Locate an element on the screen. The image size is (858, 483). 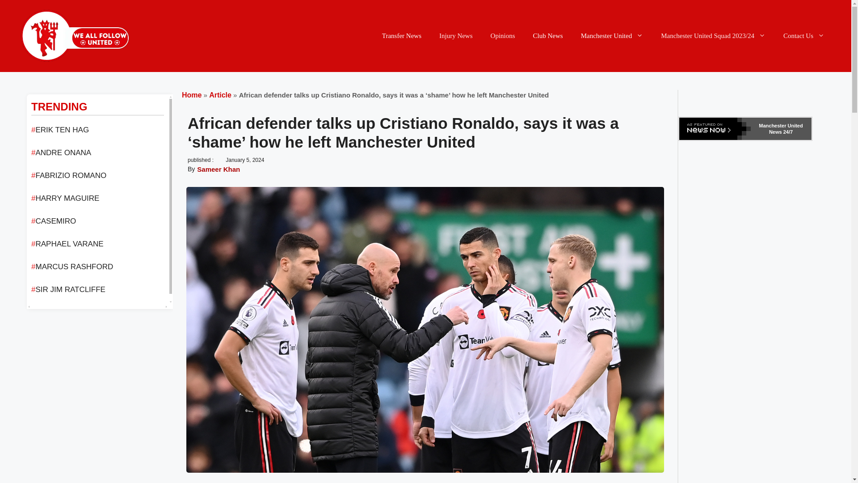
Opinions is located at coordinates (503, 36).